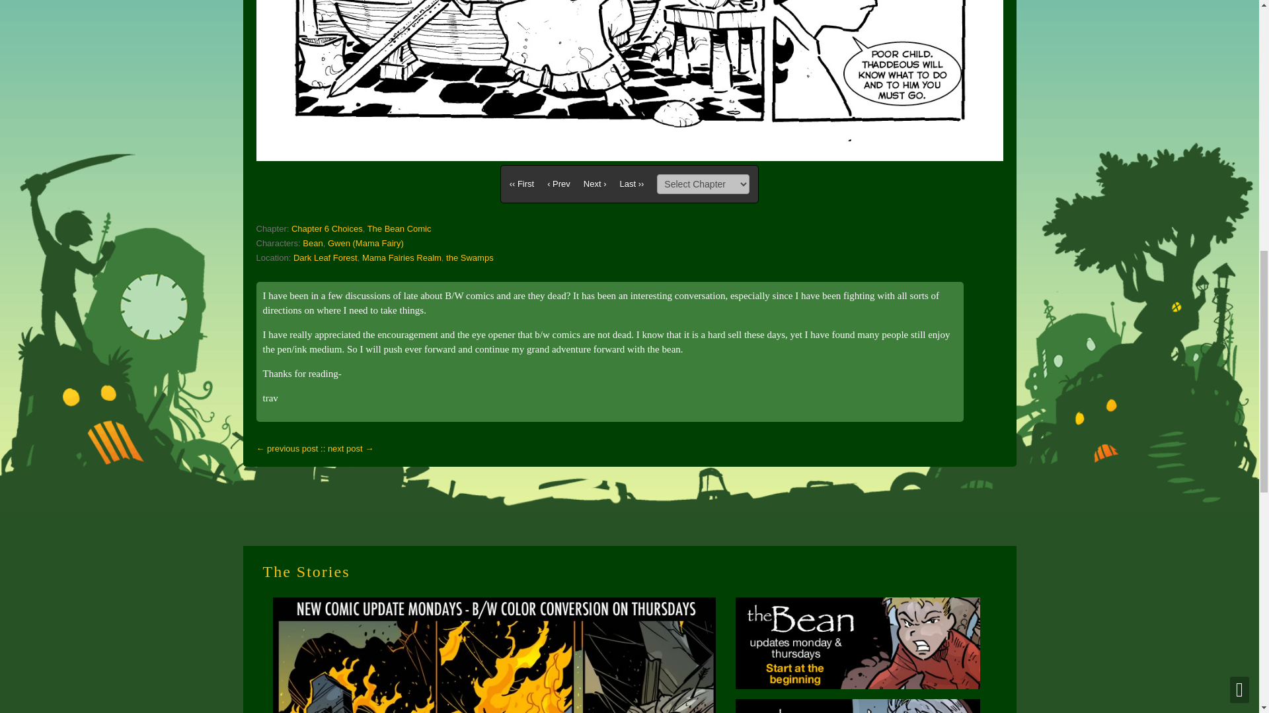  What do you see at coordinates (325, 257) in the screenshot?
I see `Dark Leaf Forest` at bounding box center [325, 257].